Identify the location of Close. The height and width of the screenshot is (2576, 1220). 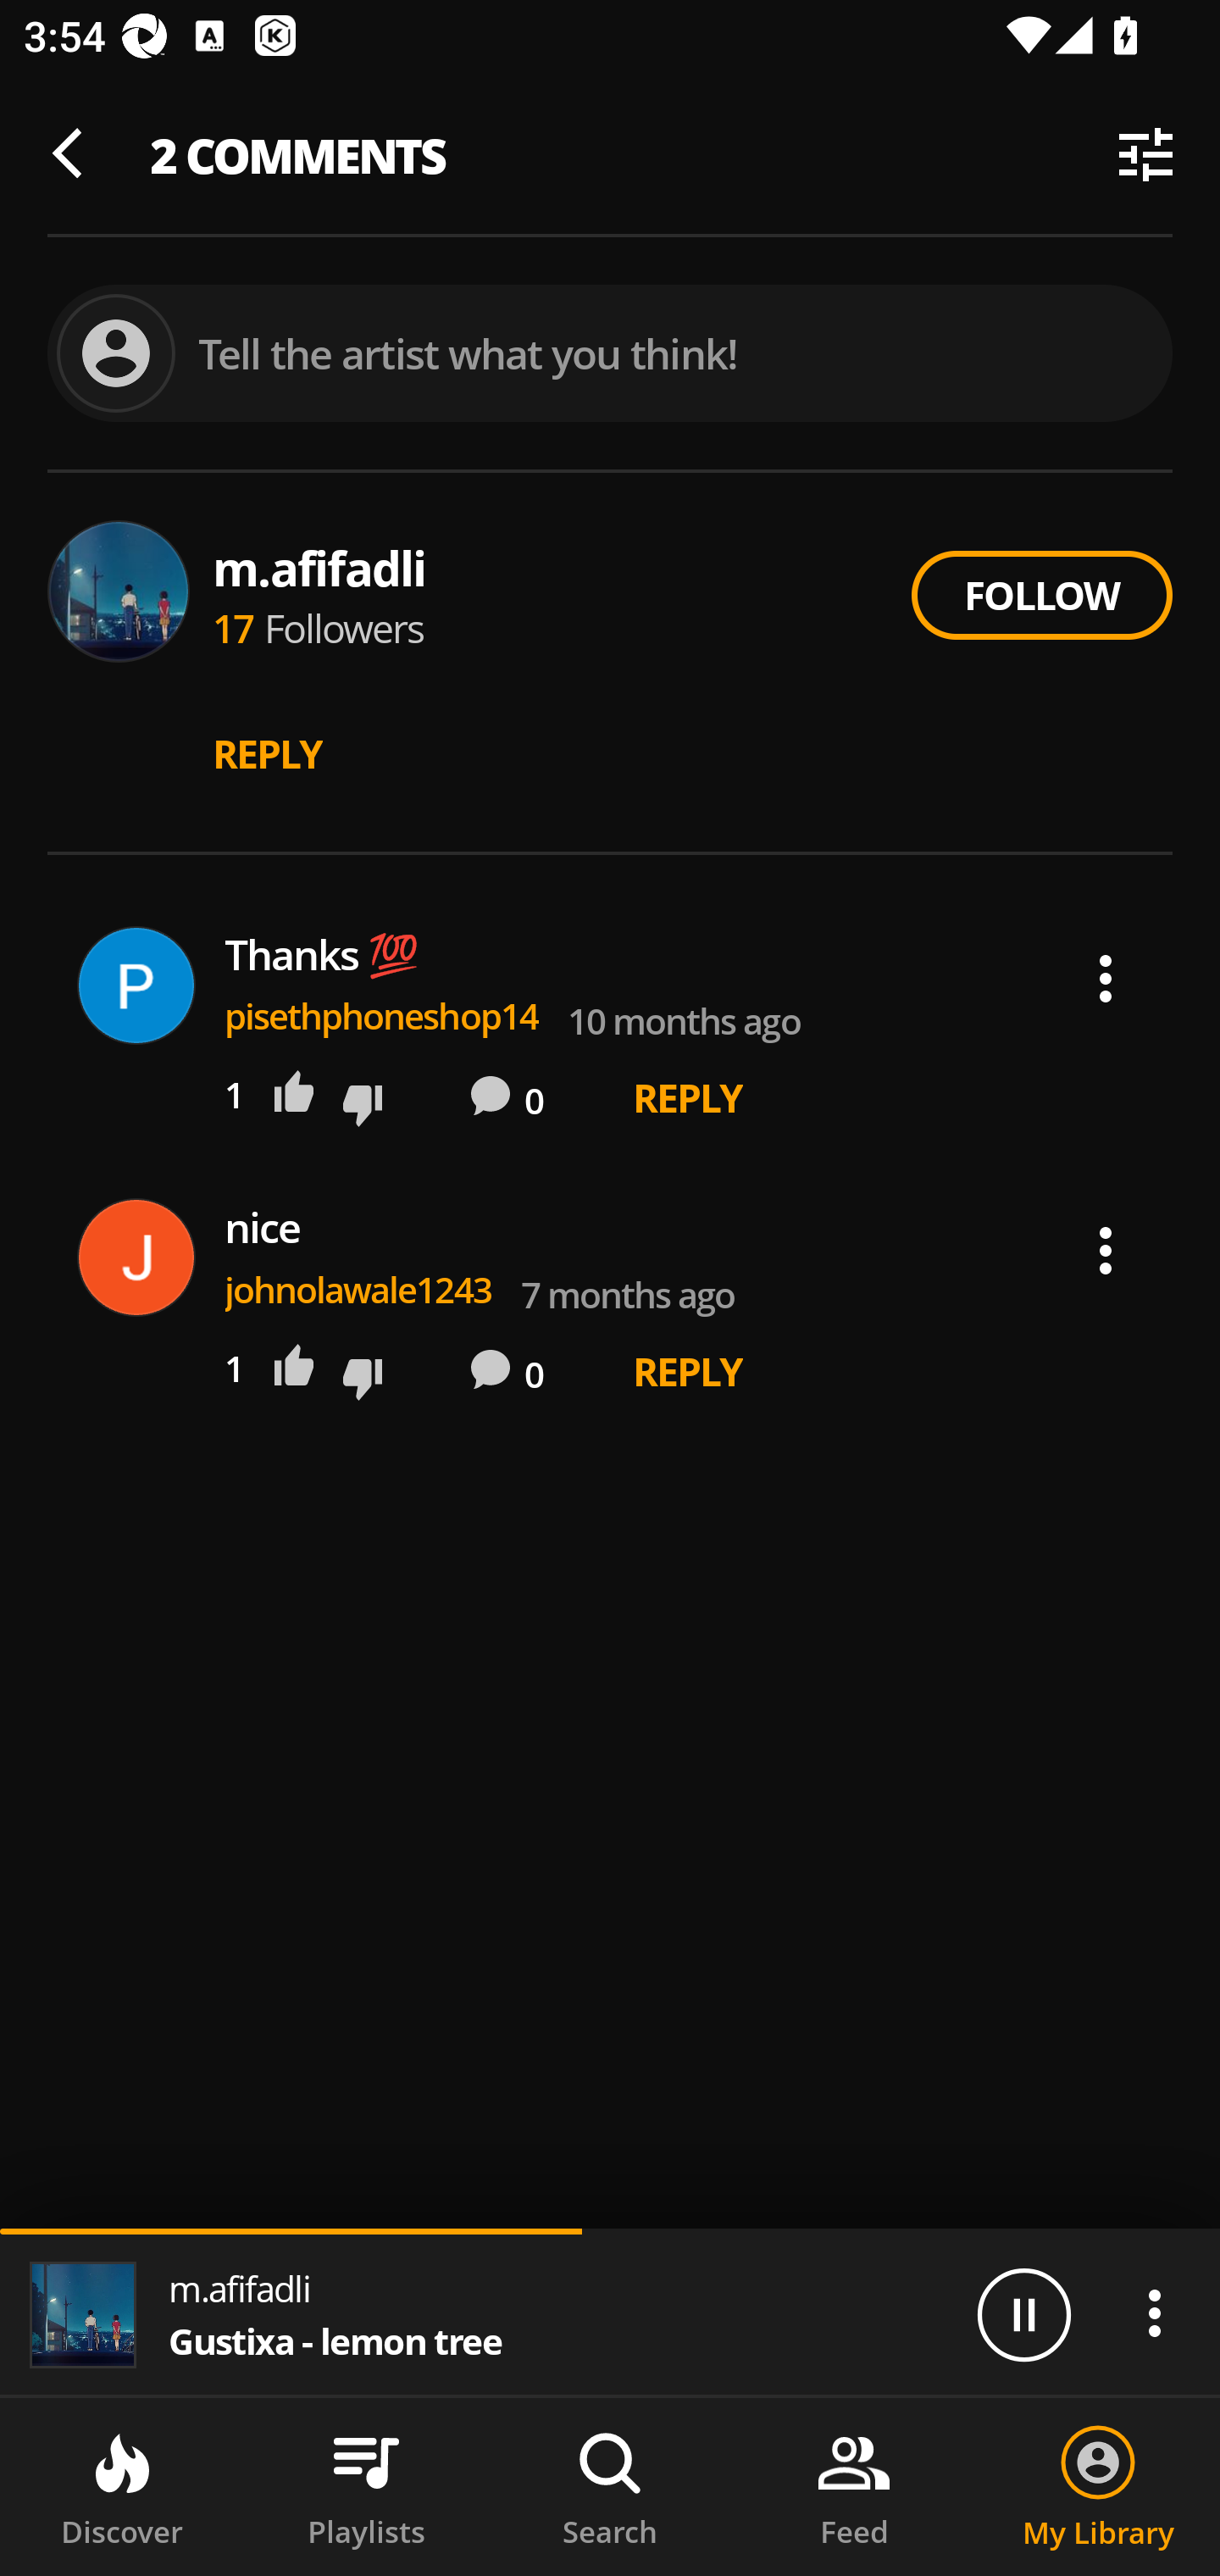
(75, 154).